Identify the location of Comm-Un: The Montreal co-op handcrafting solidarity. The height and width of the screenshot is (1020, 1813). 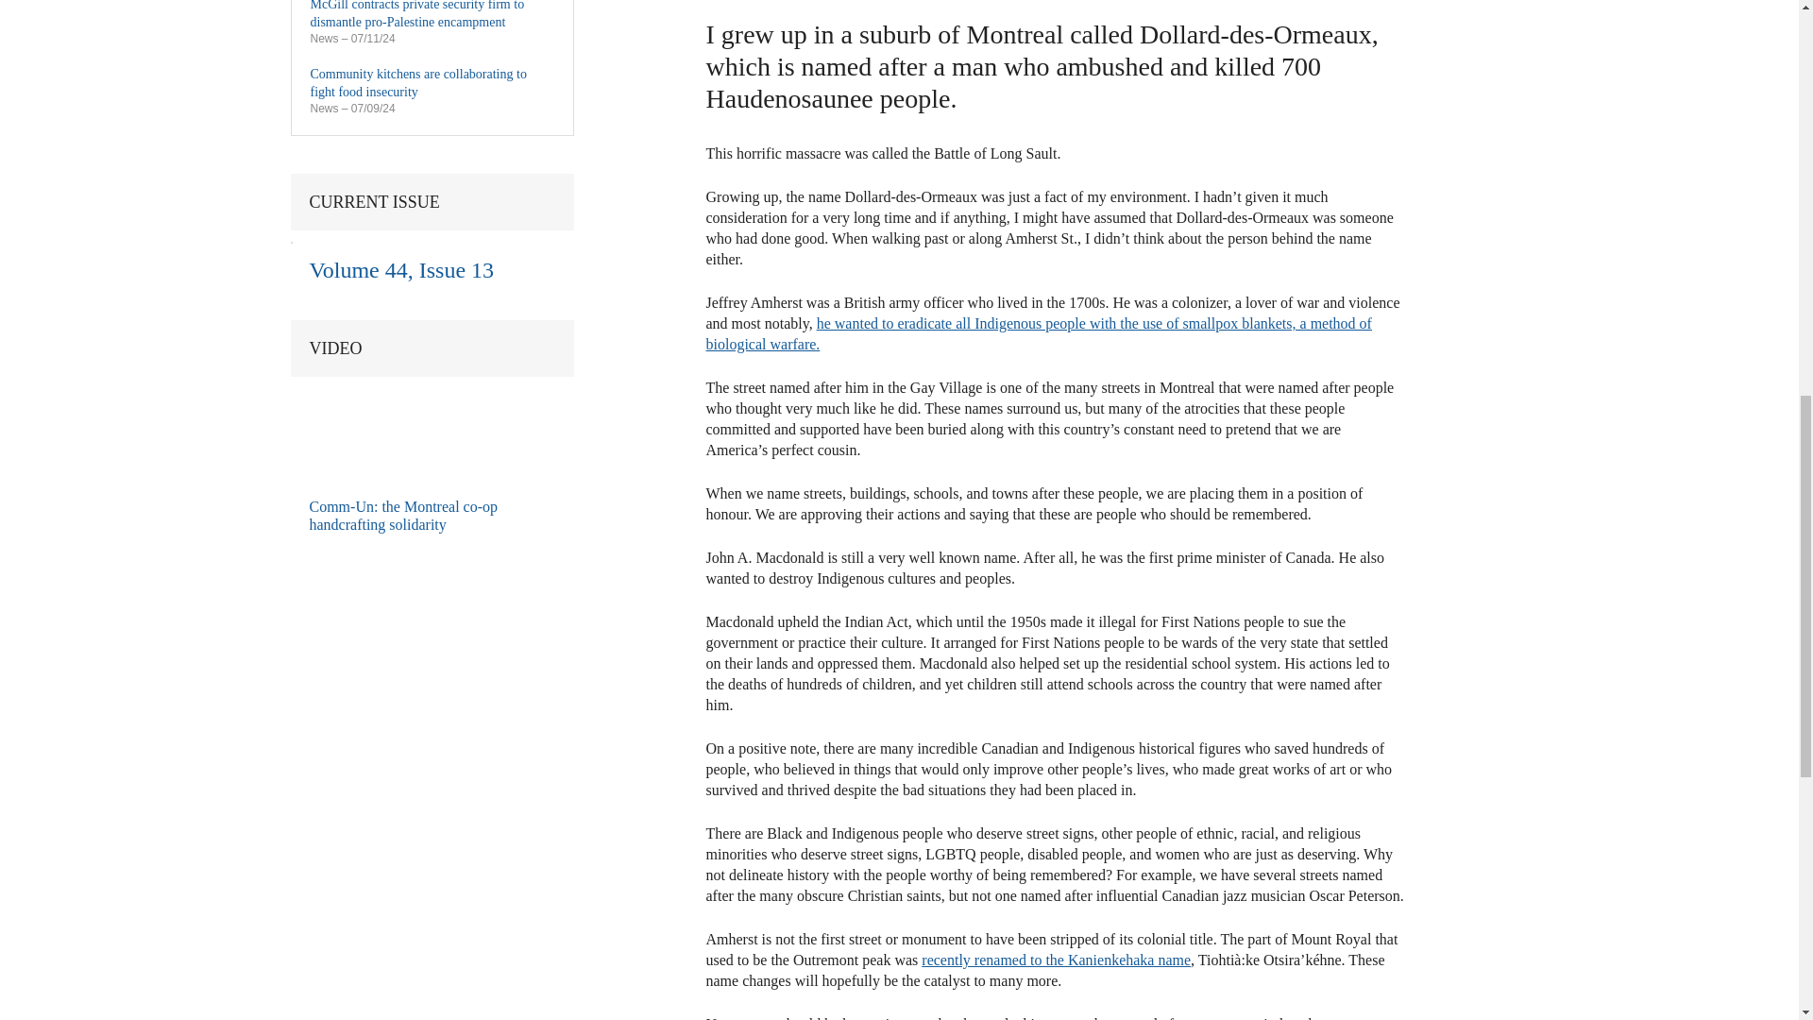
(385, 429).